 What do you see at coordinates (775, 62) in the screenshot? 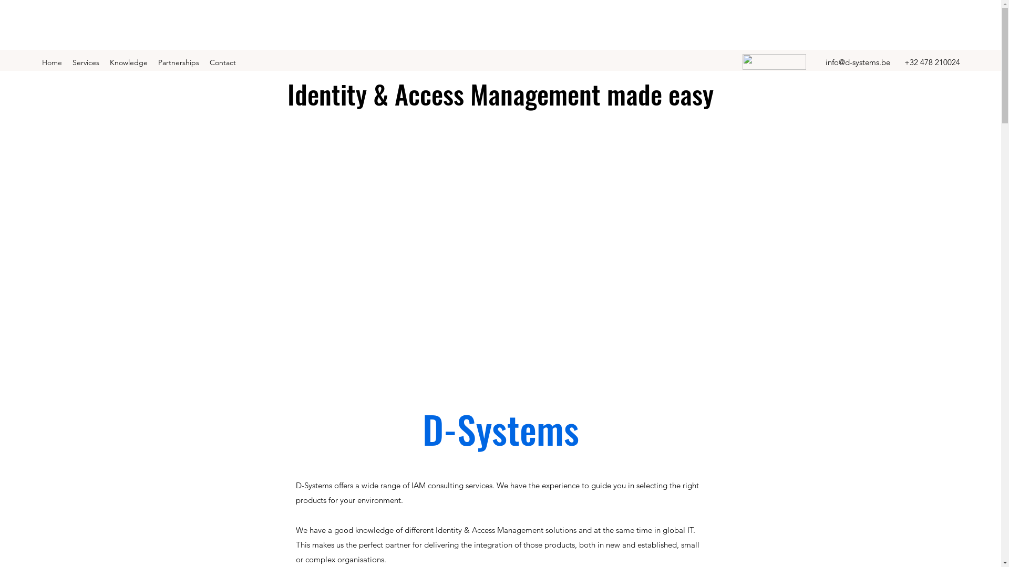
I see `Dsystems_logo OK.png` at bounding box center [775, 62].